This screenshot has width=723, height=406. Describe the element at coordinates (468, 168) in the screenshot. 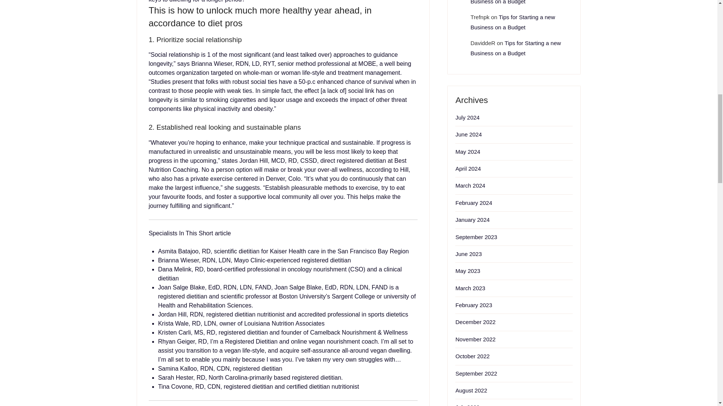

I see `April 2024` at that location.